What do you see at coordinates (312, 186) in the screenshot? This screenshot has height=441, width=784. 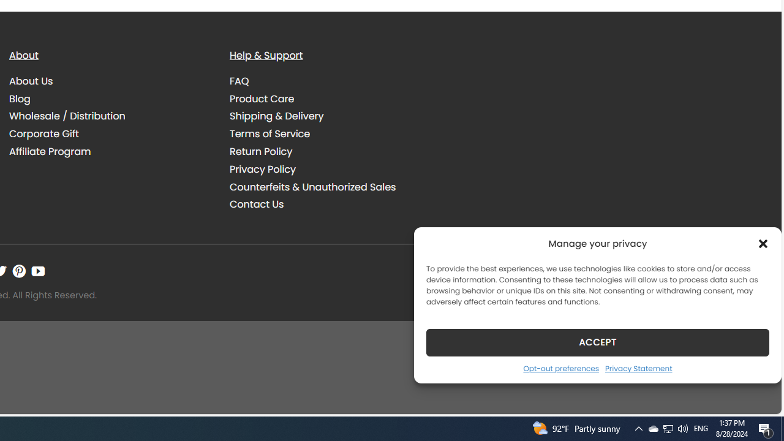 I see `Counterfeits & Unauthorized Sales` at bounding box center [312, 186].